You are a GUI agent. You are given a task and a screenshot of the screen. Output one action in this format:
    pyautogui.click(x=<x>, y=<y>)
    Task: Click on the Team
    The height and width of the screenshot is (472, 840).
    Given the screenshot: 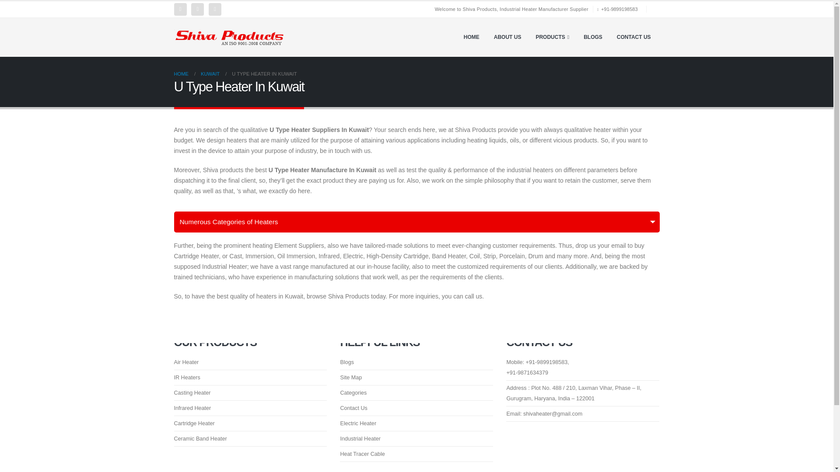 What is the action you would take?
    pyautogui.click(x=544, y=413)
    